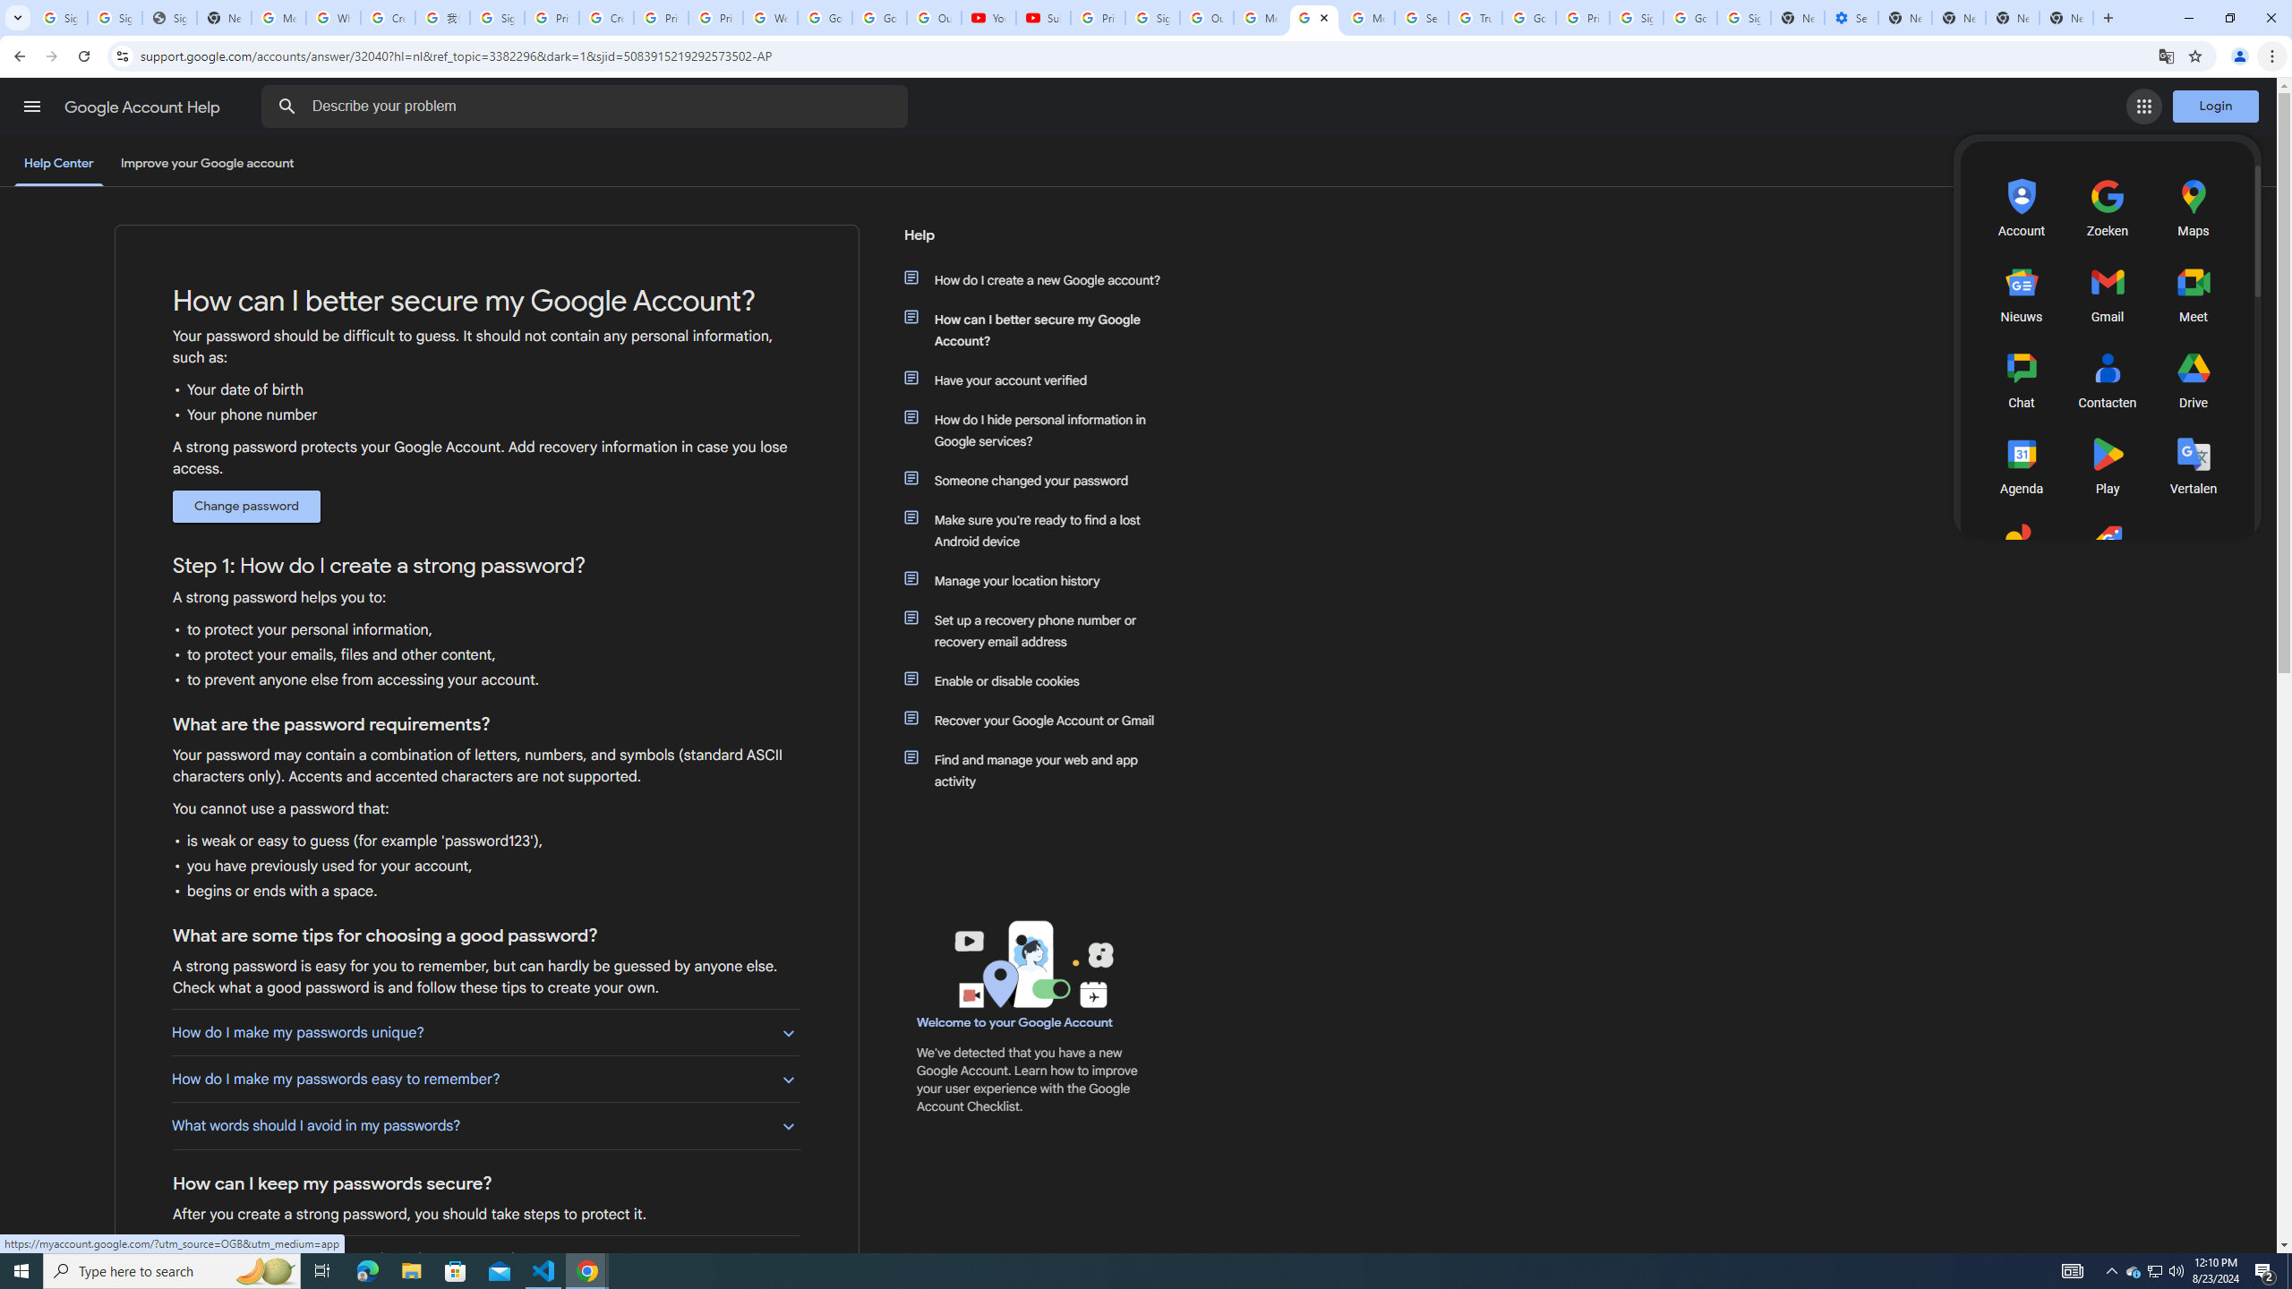  Describe the element at coordinates (286, 107) in the screenshot. I see `Search the Help Center` at that location.